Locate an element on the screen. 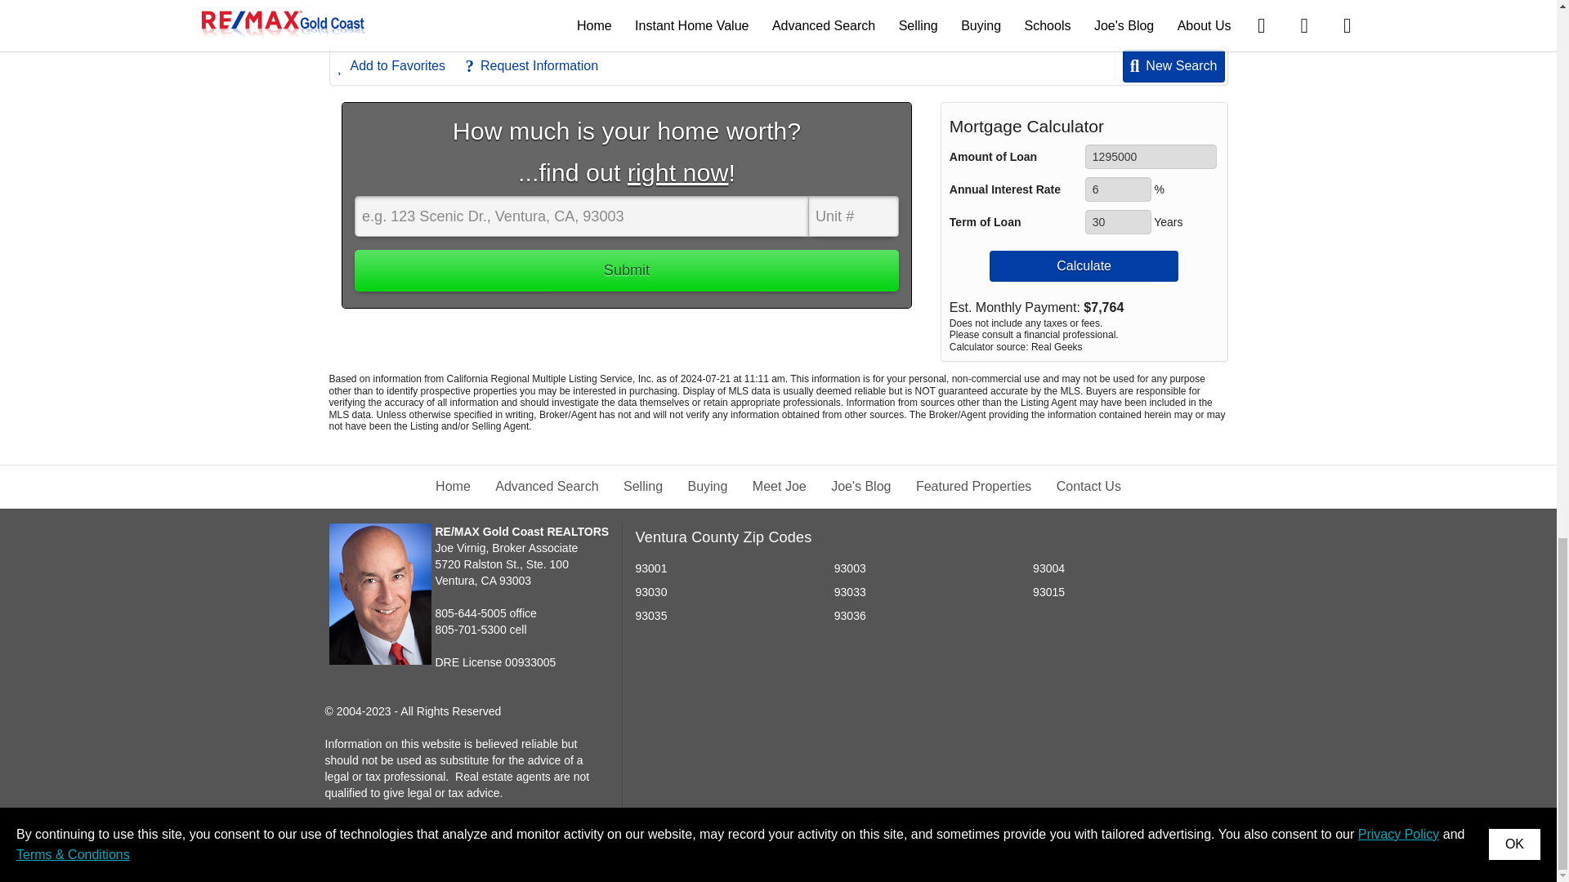 Image resolution: width=1569 pixels, height=882 pixels. 30 is located at coordinates (1118, 222).